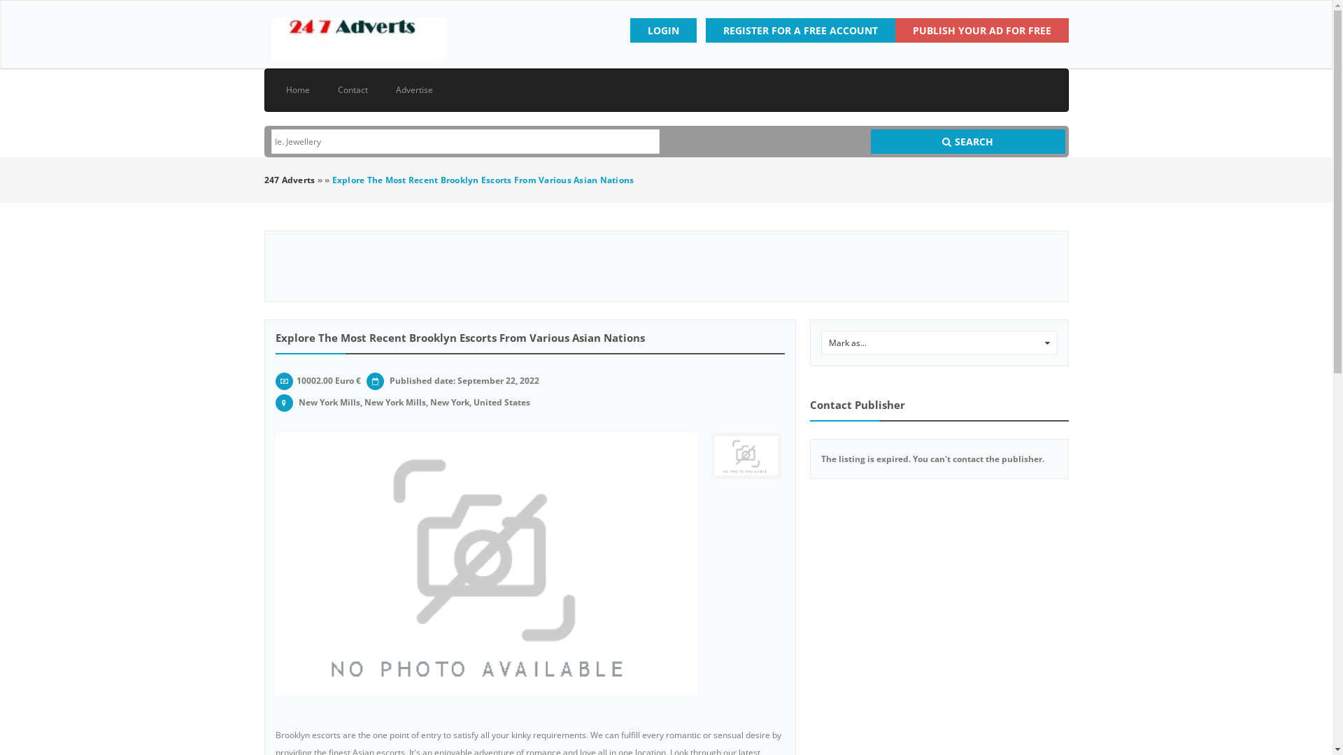 This screenshot has width=1343, height=755. What do you see at coordinates (746, 456) in the screenshot?
I see `Image 1 / 1` at bounding box center [746, 456].